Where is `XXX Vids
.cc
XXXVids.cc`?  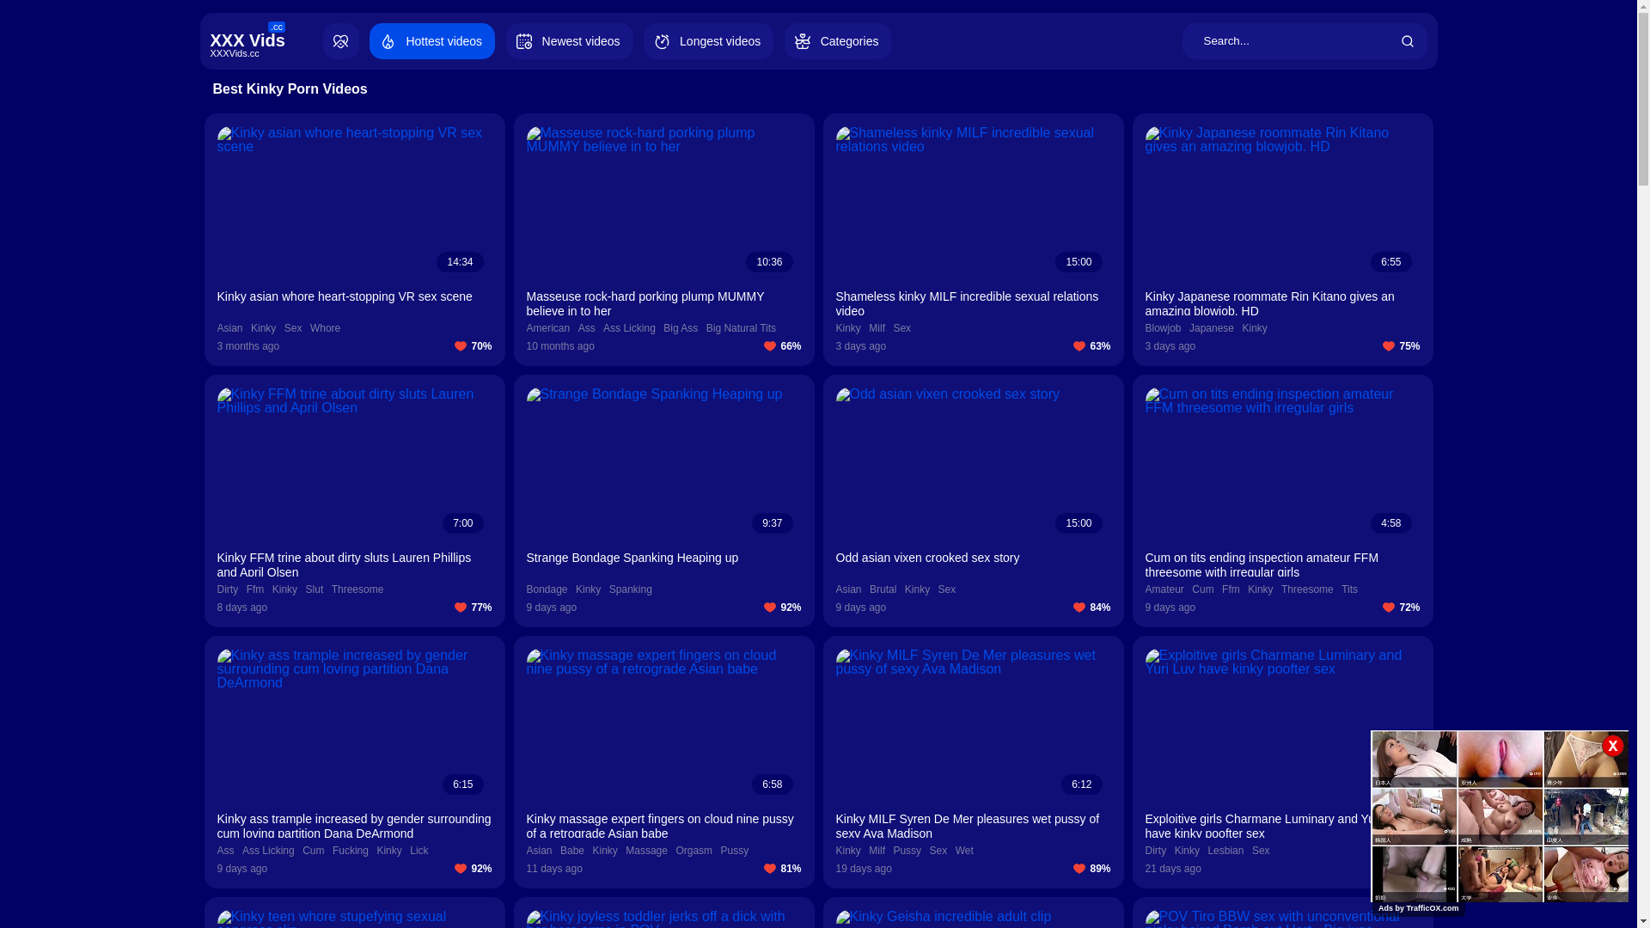 XXX Vids
.cc
XXXVids.cc is located at coordinates (265, 41).